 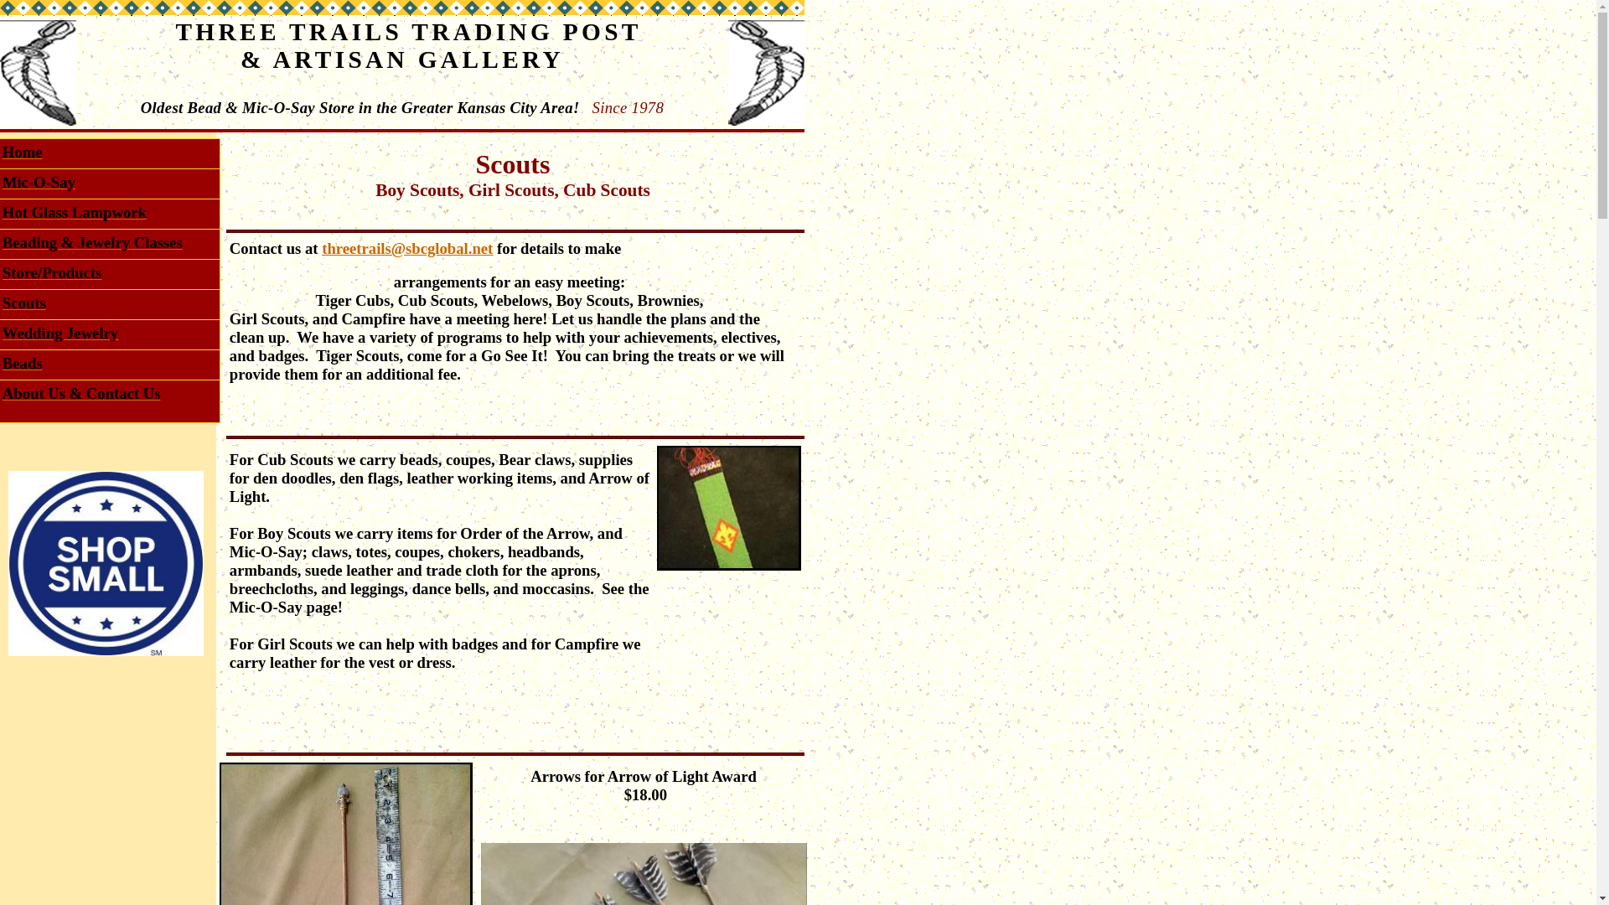 I want to click on About Us & Contact Us, so click(x=82, y=396).